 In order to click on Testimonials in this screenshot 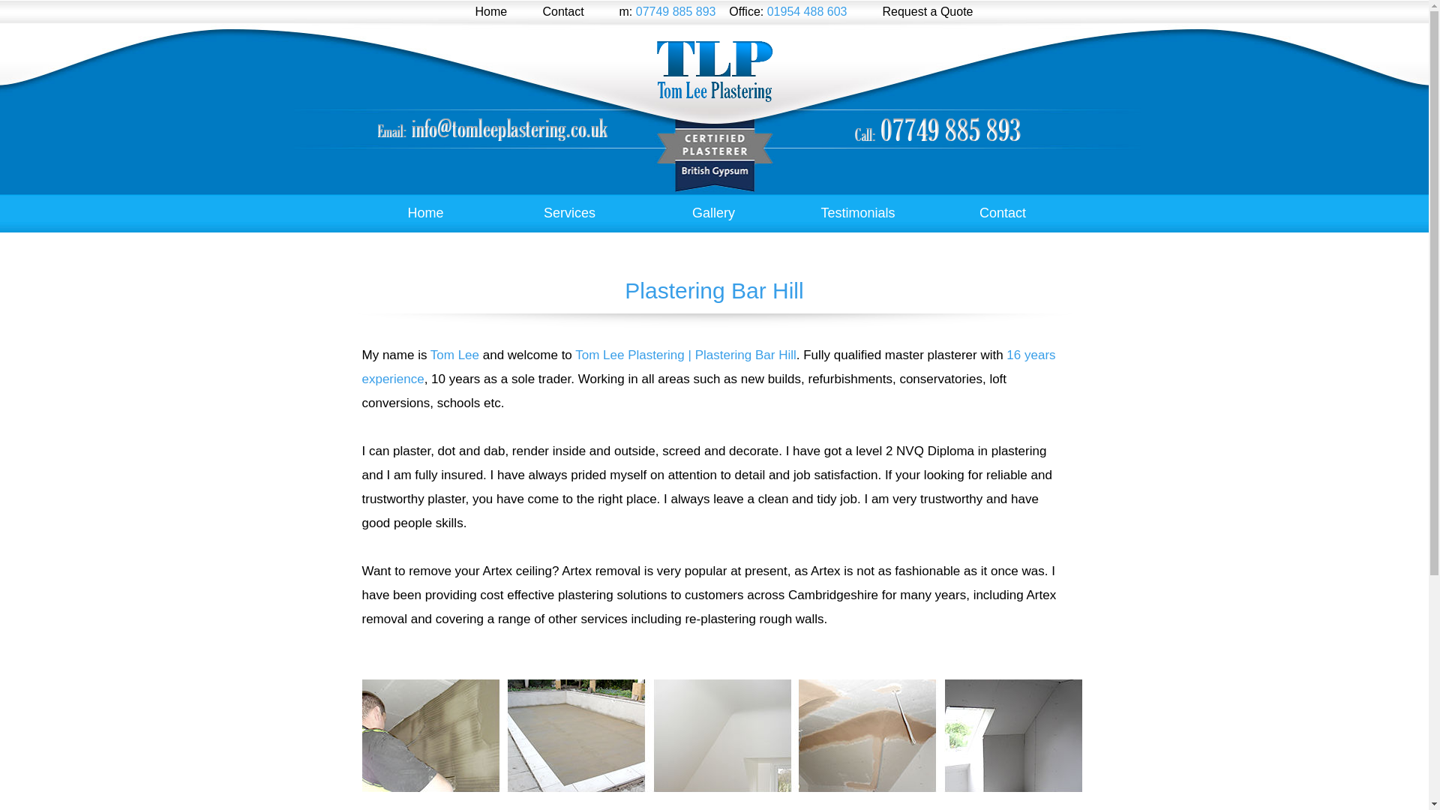, I will do `click(857, 213)`.